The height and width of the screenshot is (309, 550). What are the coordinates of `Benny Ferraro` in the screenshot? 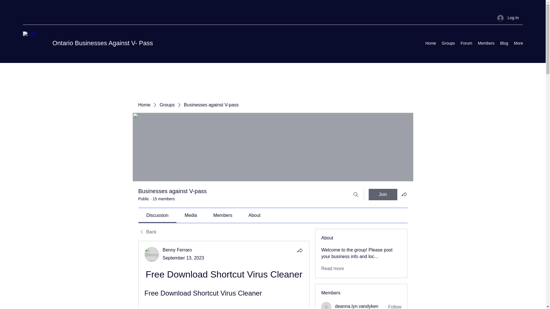 It's located at (177, 250).